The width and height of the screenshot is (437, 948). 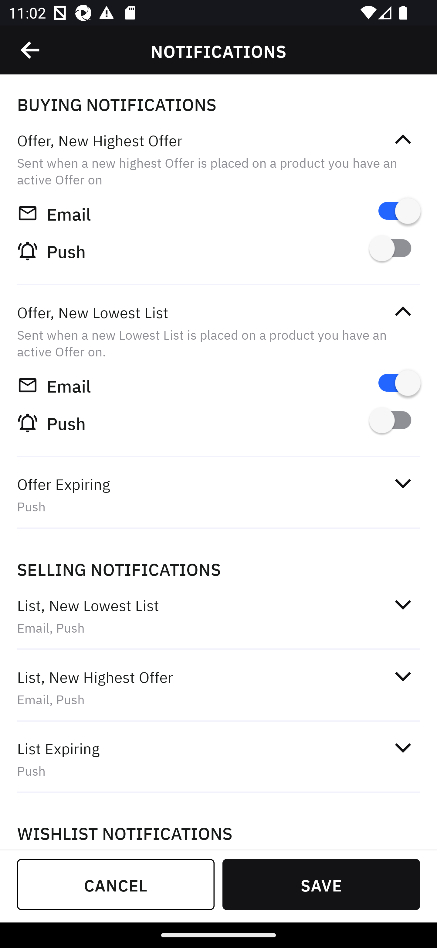 What do you see at coordinates (31, 50) in the screenshot?
I see `` at bounding box center [31, 50].